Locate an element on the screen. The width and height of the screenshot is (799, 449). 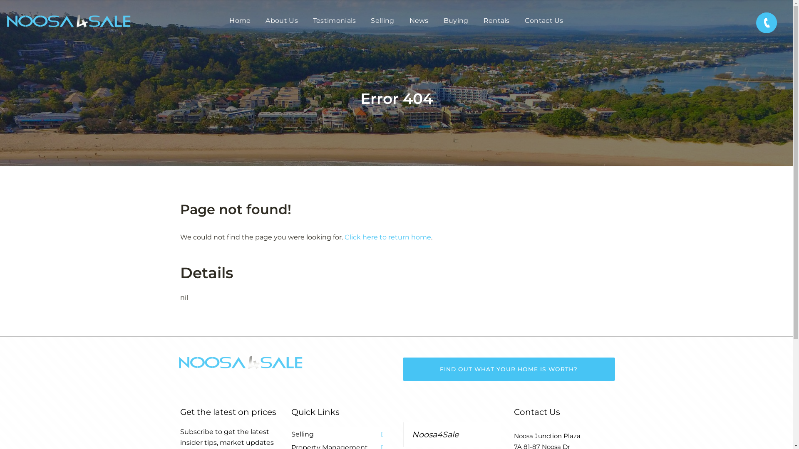
Buying is located at coordinates (456, 21).